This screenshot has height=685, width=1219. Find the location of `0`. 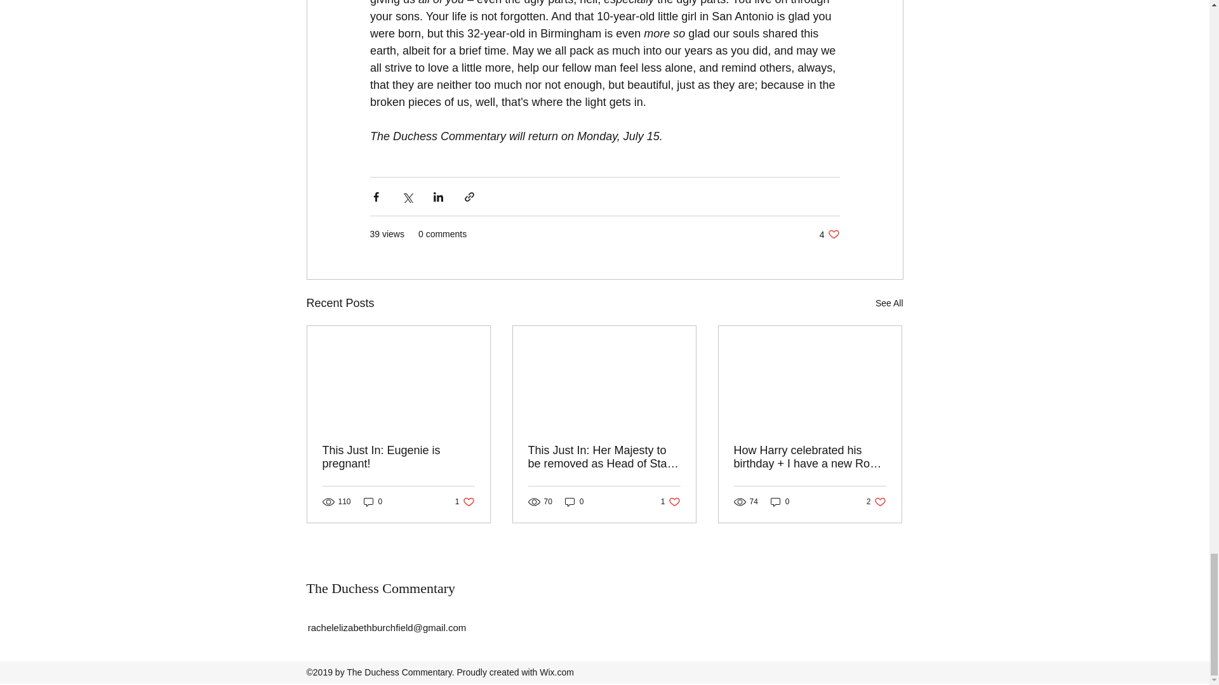

0 is located at coordinates (373, 502).